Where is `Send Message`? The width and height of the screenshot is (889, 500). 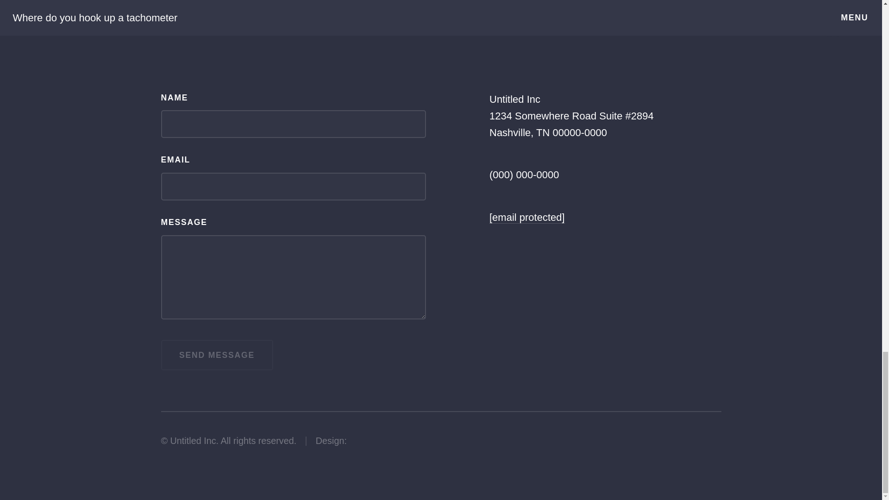 Send Message is located at coordinates (217, 355).